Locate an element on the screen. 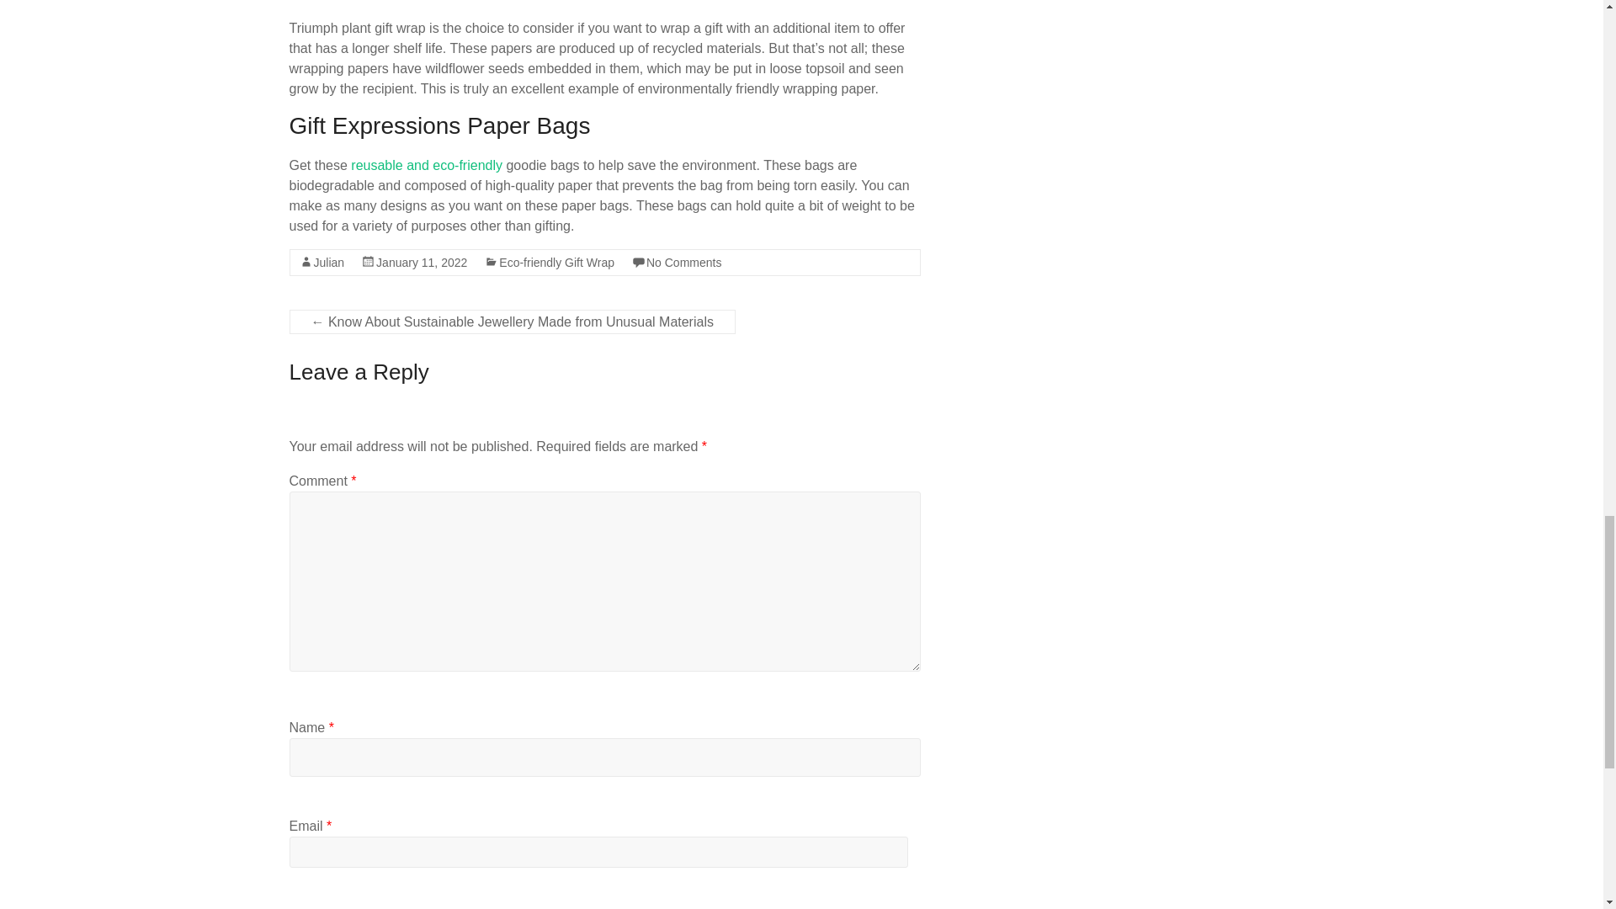  No Comments is located at coordinates (683, 262).